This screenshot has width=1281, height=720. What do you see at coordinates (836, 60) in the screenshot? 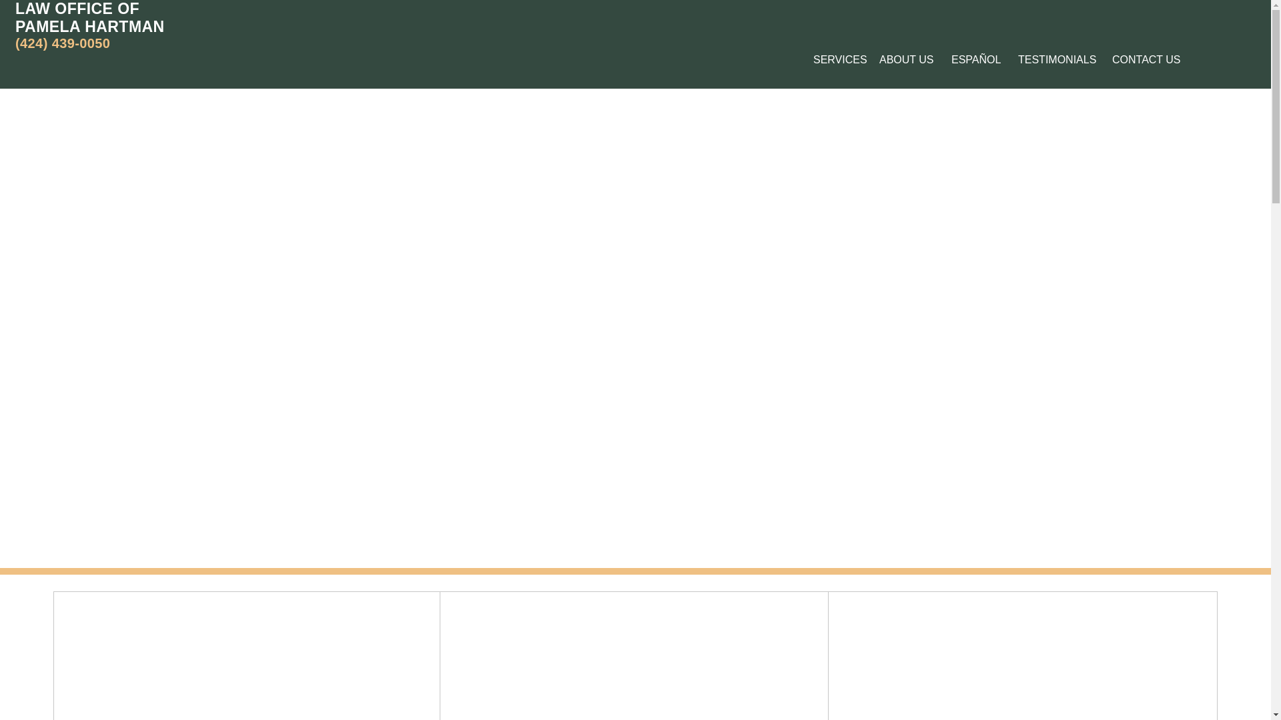
I see `ABOUT US` at bounding box center [836, 60].